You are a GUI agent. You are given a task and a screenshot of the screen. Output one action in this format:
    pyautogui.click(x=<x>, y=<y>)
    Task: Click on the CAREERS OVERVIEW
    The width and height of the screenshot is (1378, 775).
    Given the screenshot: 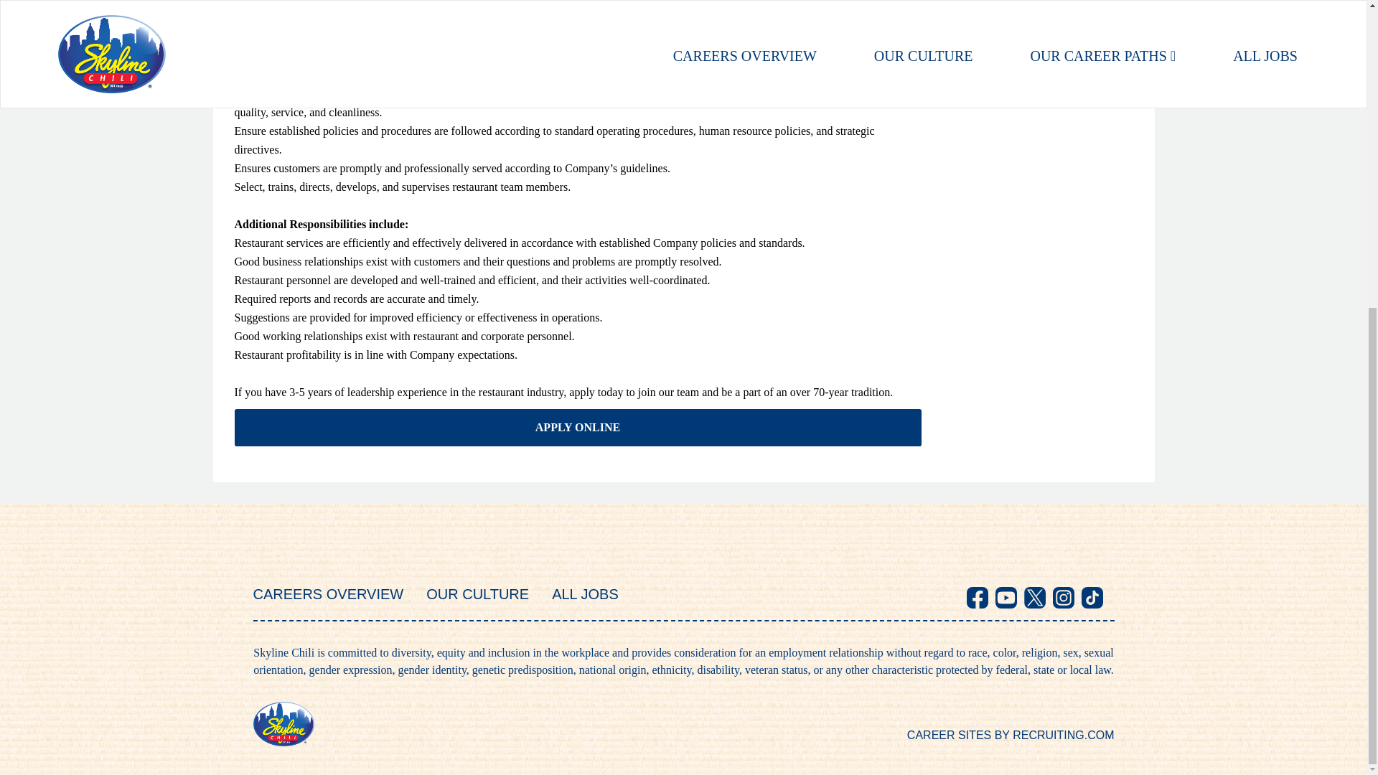 What is the action you would take?
    pyautogui.click(x=327, y=594)
    